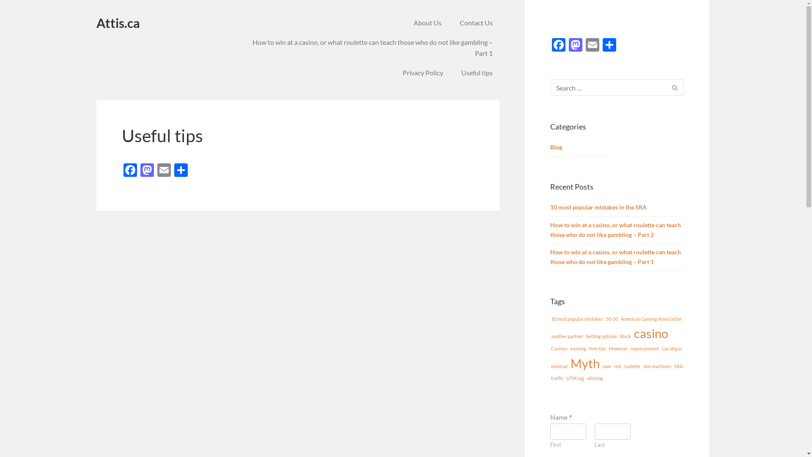 Image resolution: width=812 pixels, height=457 pixels. I want to click on Mastodon, so click(576, 46).